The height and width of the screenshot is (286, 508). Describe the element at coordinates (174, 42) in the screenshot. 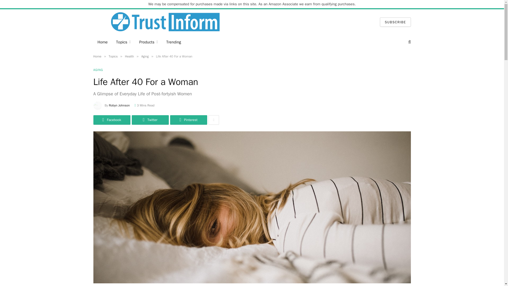

I see `Trending` at that location.